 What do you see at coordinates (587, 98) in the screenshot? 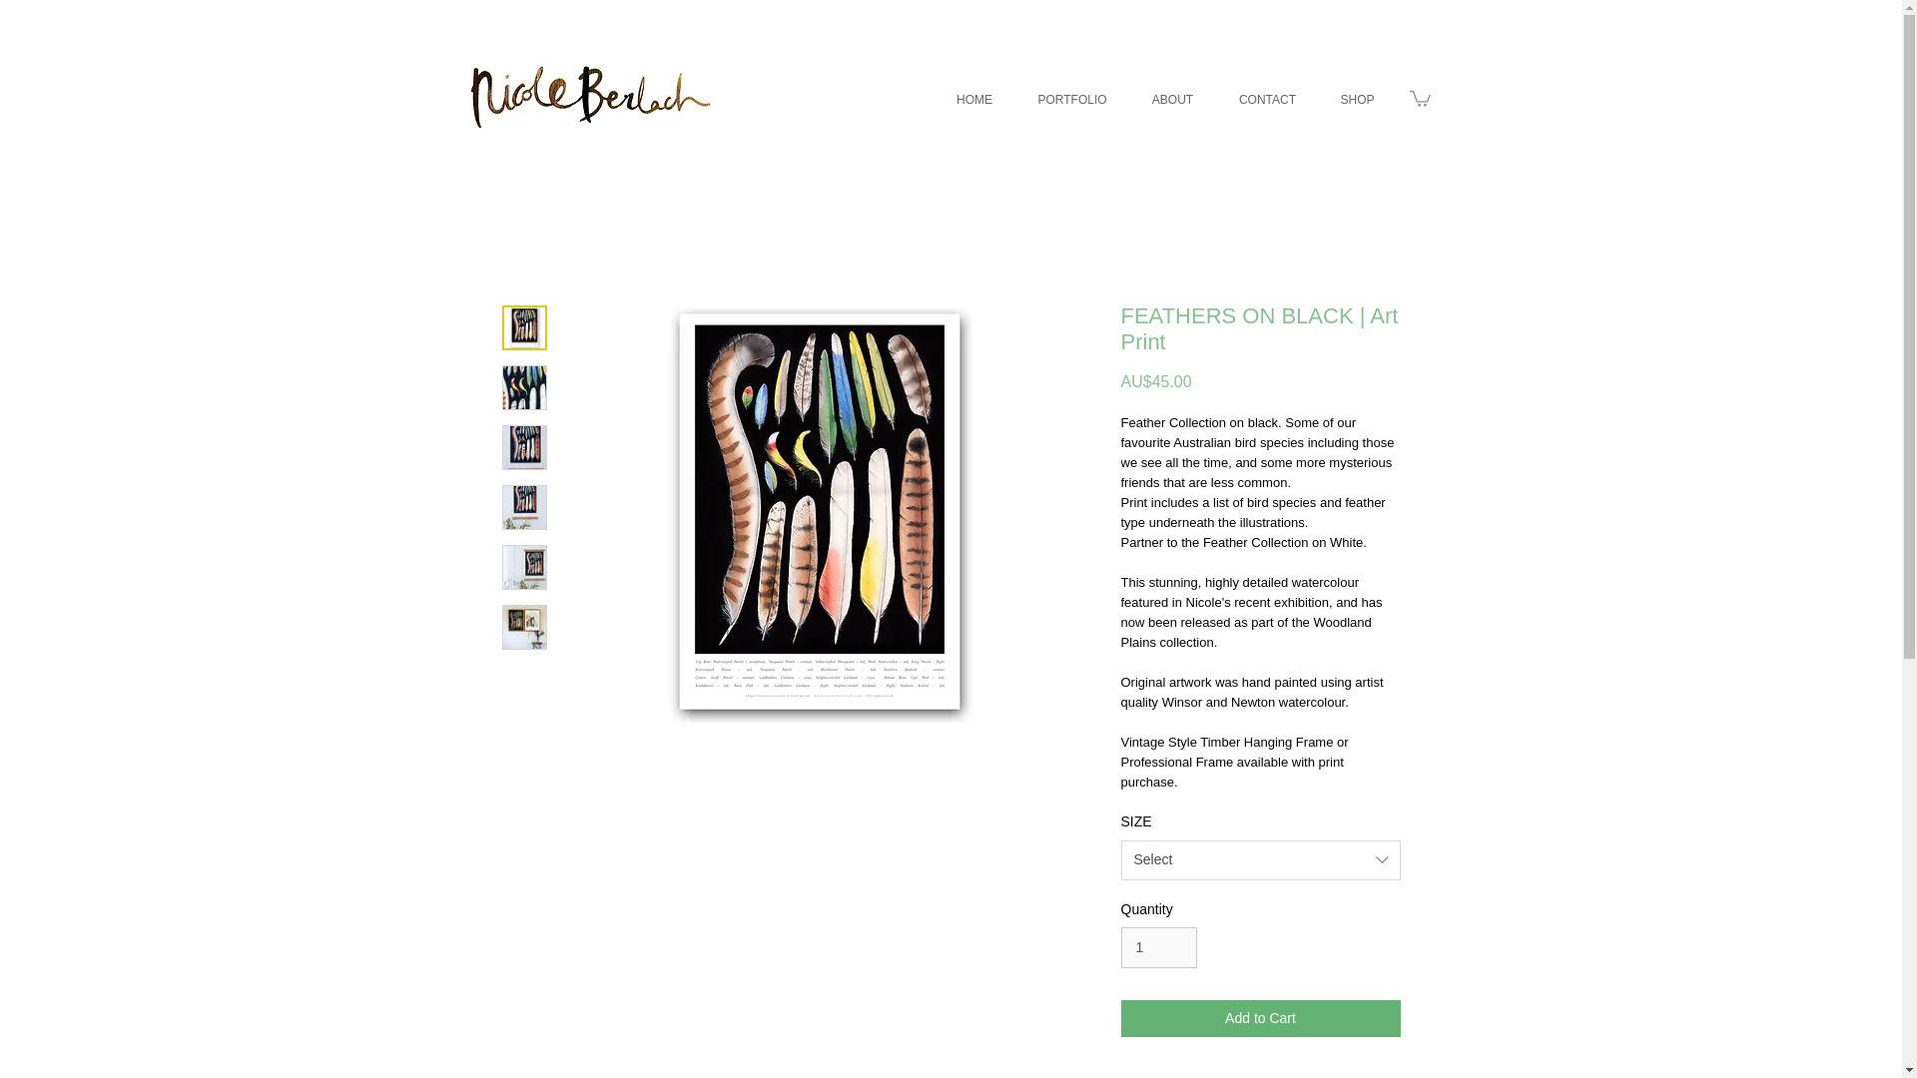
I see `NICOLE BERLACH` at bounding box center [587, 98].